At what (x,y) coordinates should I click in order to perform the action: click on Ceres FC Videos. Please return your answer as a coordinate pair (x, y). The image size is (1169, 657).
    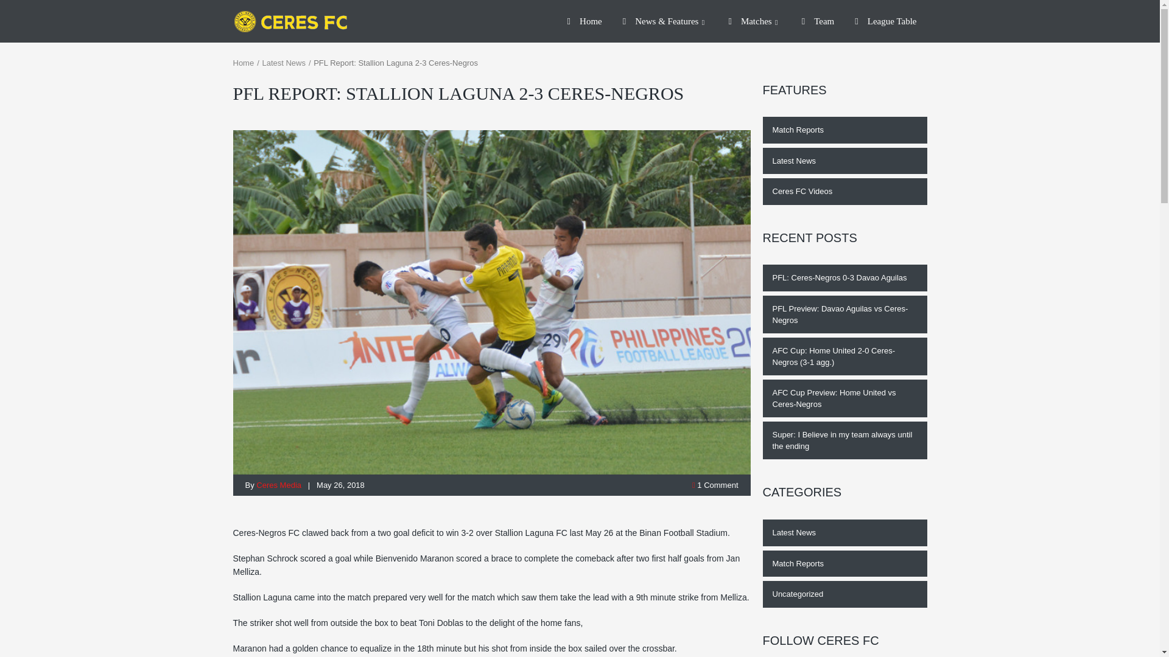
    Looking at the image, I should click on (844, 191).